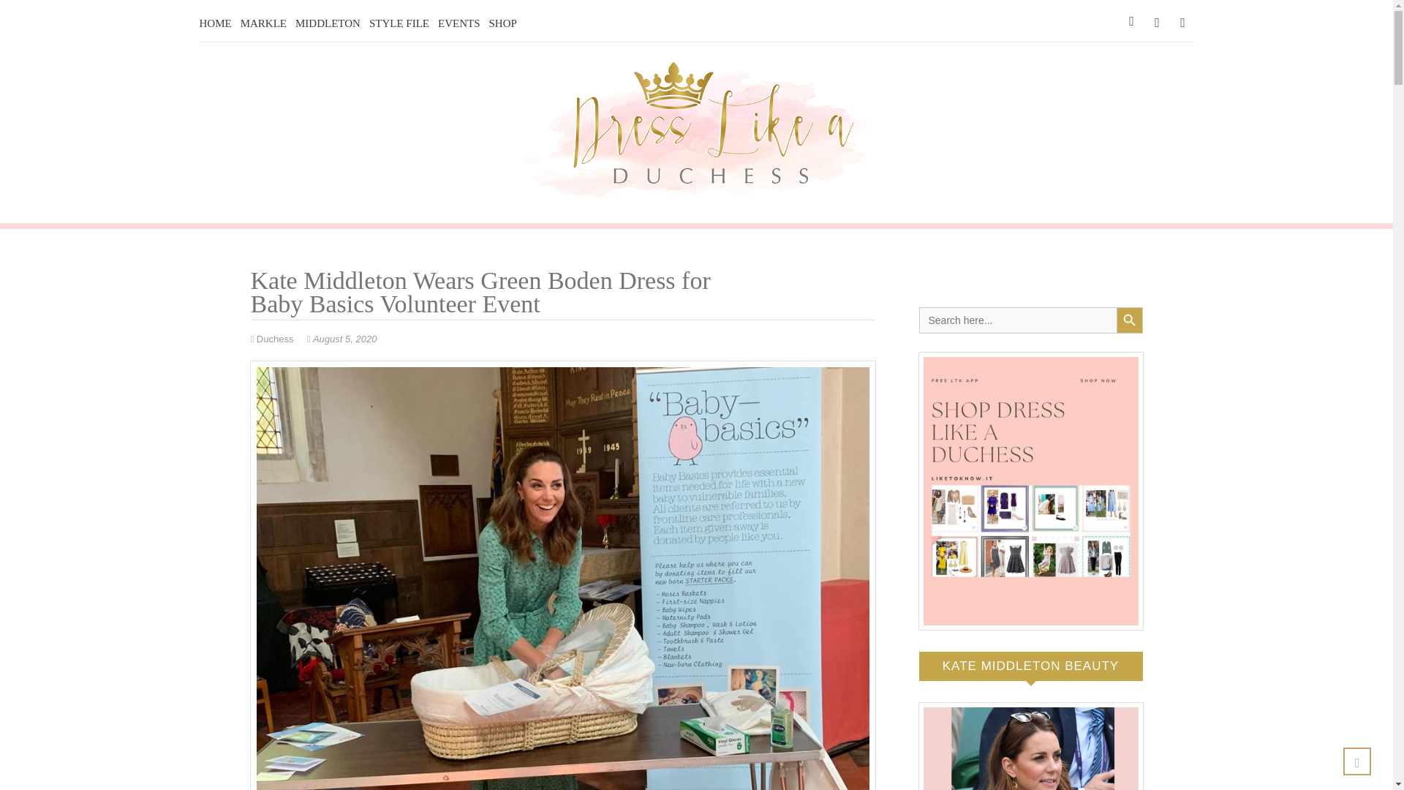 The image size is (1404, 790). What do you see at coordinates (263, 23) in the screenshot?
I see `MARKLE` at bounding box center [263, 23].